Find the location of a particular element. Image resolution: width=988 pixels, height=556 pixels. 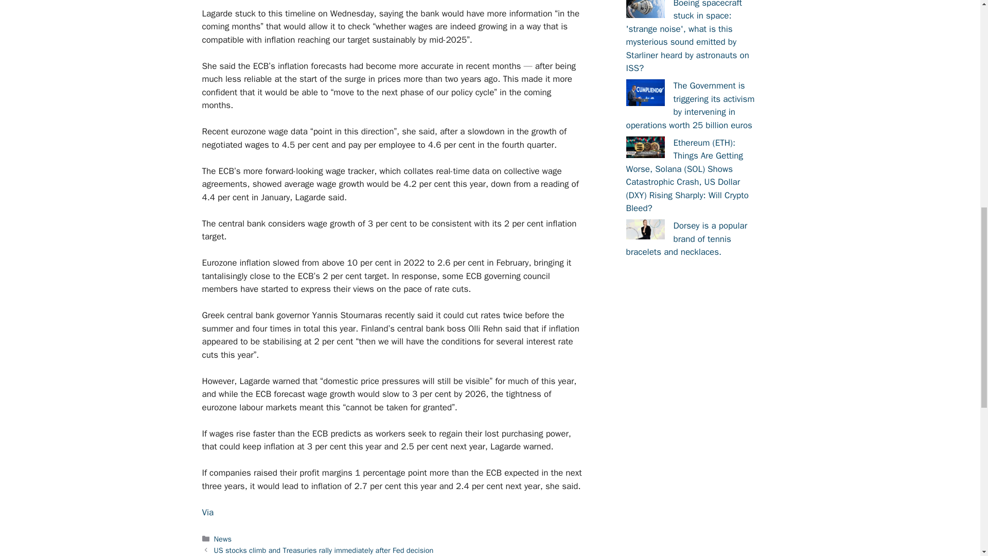

Scroll back to top is located at coordinates (955, 489).